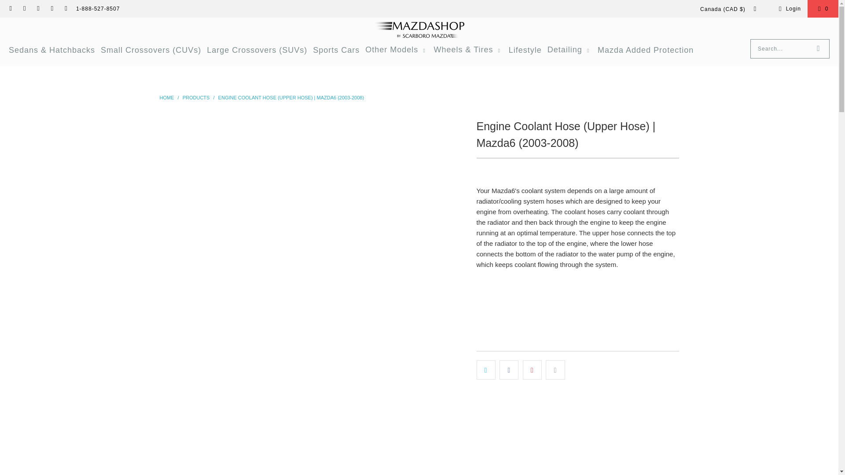 The height and width of the screenshot is (475, 845). Describe the element at coordinates (555, 369) in the screenshot. I see `Email this to a friend` at that location.